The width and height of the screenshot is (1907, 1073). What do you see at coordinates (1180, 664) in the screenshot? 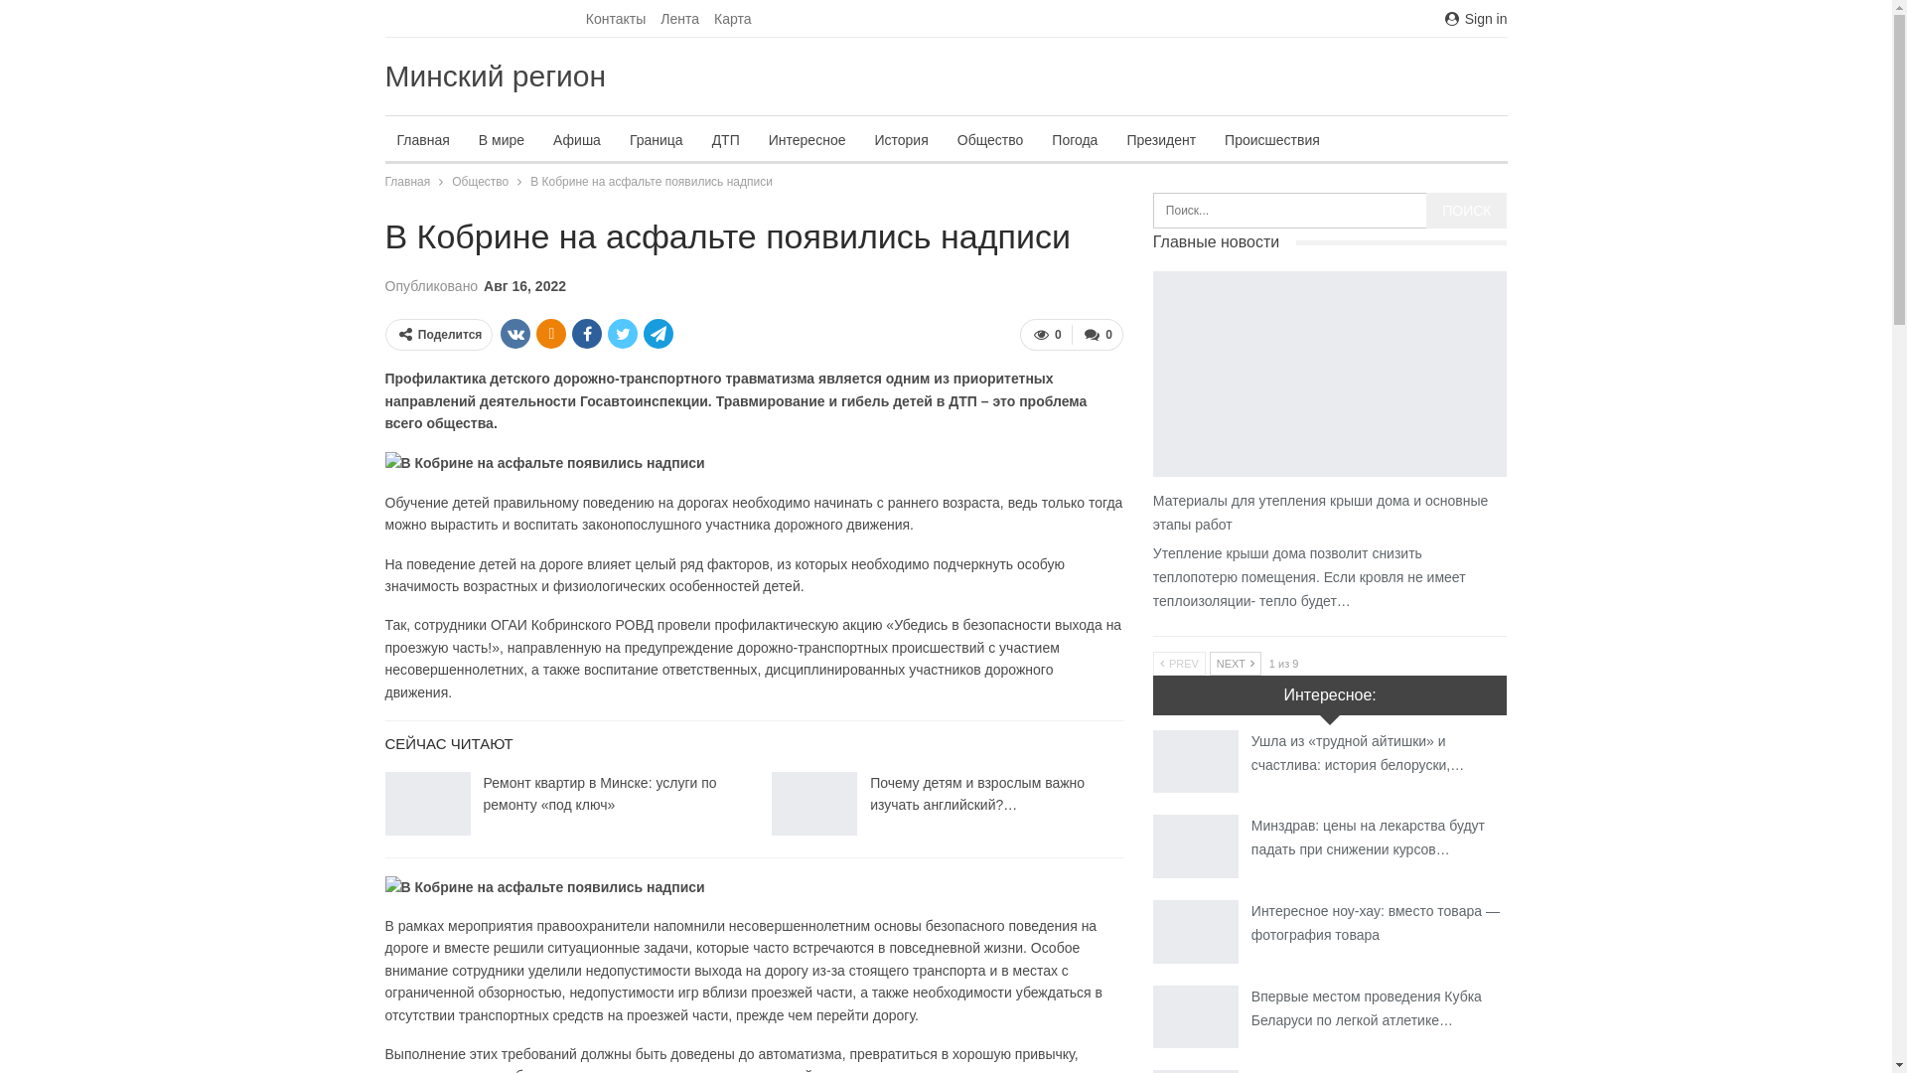
I see `PREV` at bounding box center [1180, 664].